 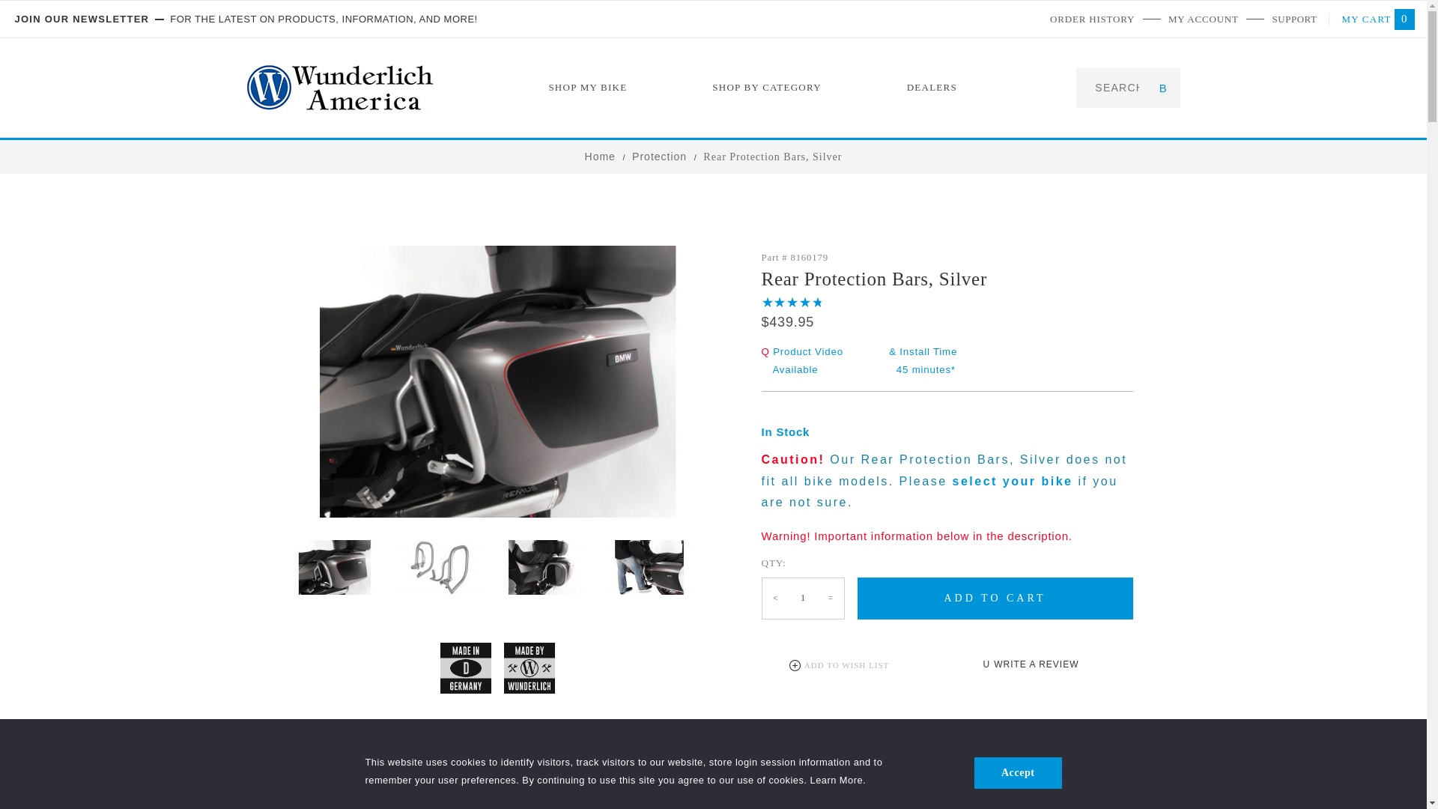 I want to click on Sign In, so click(x=1291, y=58).